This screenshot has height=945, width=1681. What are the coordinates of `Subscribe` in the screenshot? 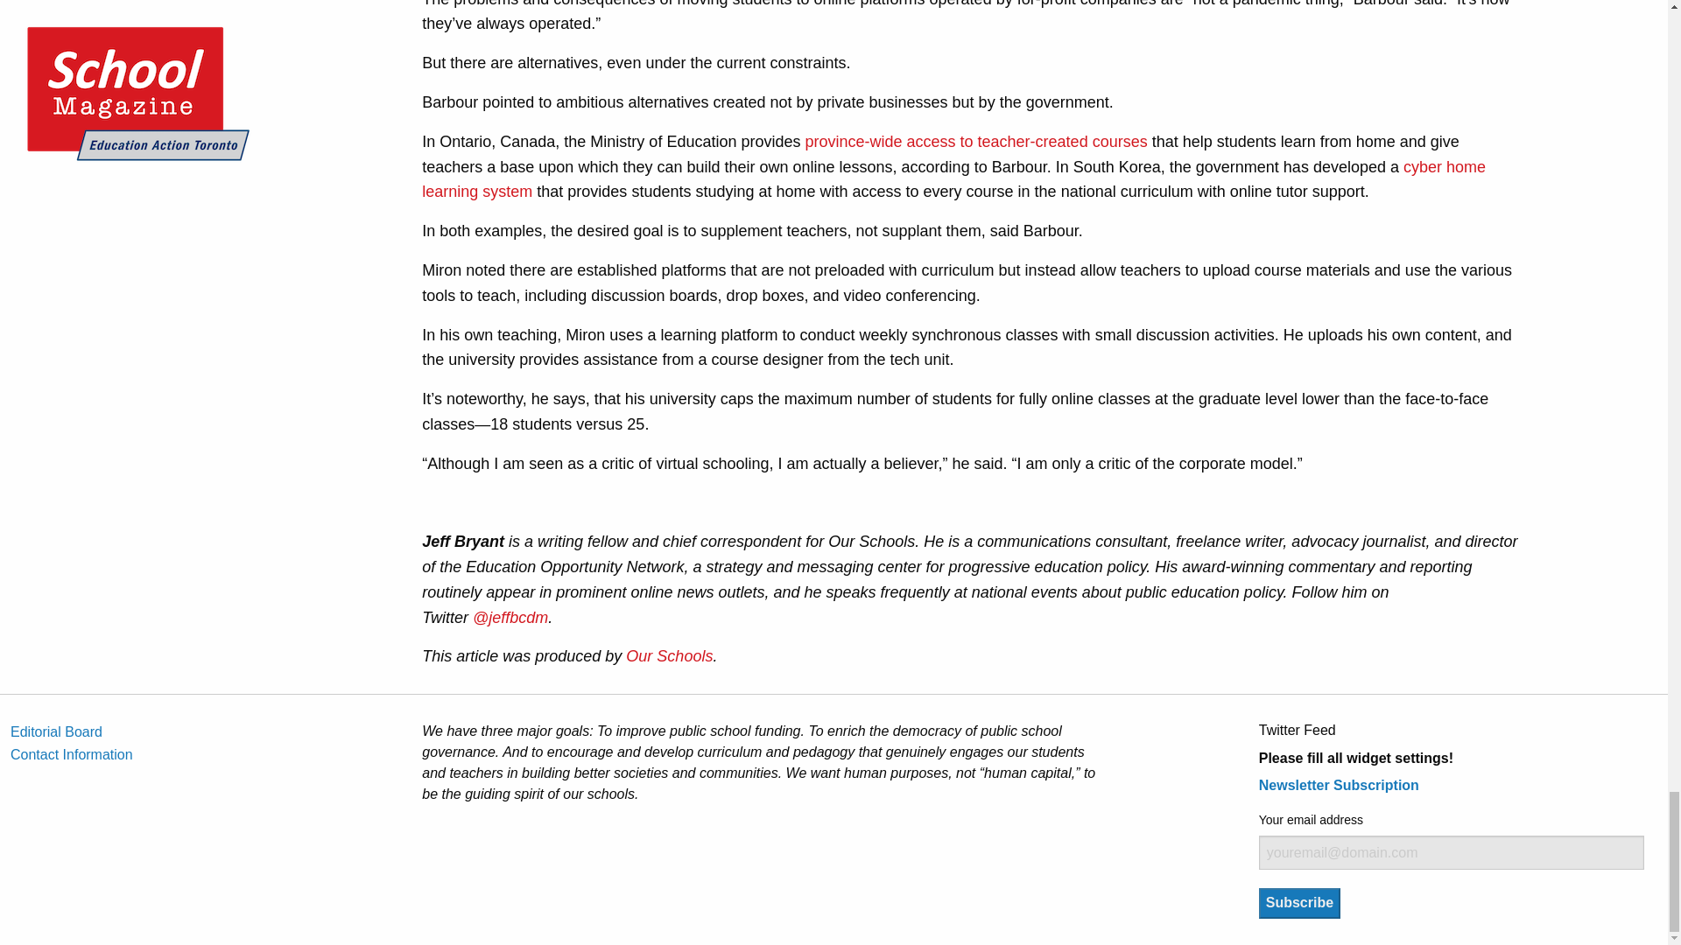 It's located at (1299, 903).